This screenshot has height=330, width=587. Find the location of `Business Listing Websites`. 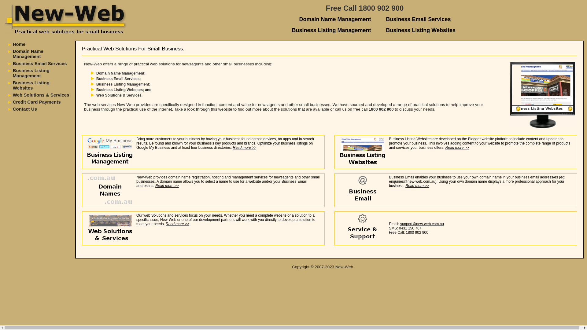

Business Listing Websites is located at coordinates (31, 85).